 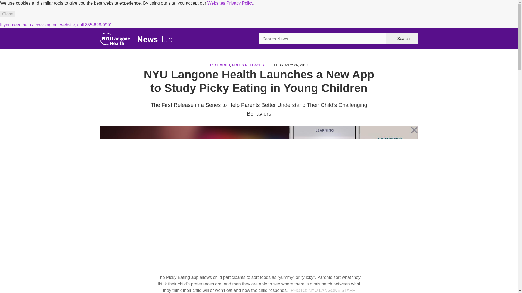 I want to click on Close, so click(x=8, y=14).